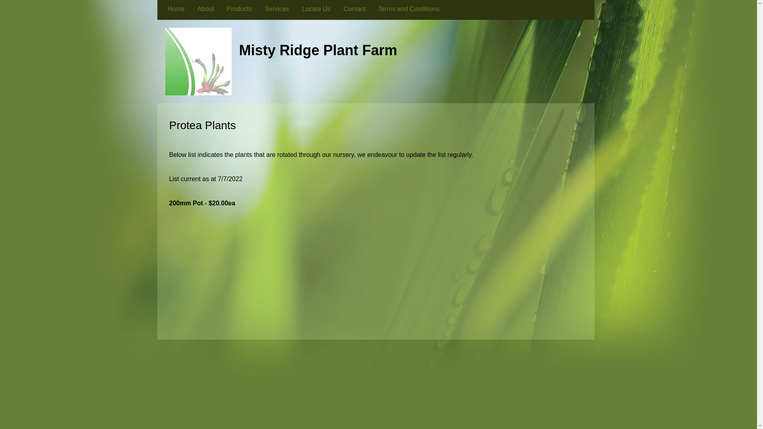  Describe the element at coordinates (409, 9) in the screenshot. I see `Terms and Conditions` at that location.